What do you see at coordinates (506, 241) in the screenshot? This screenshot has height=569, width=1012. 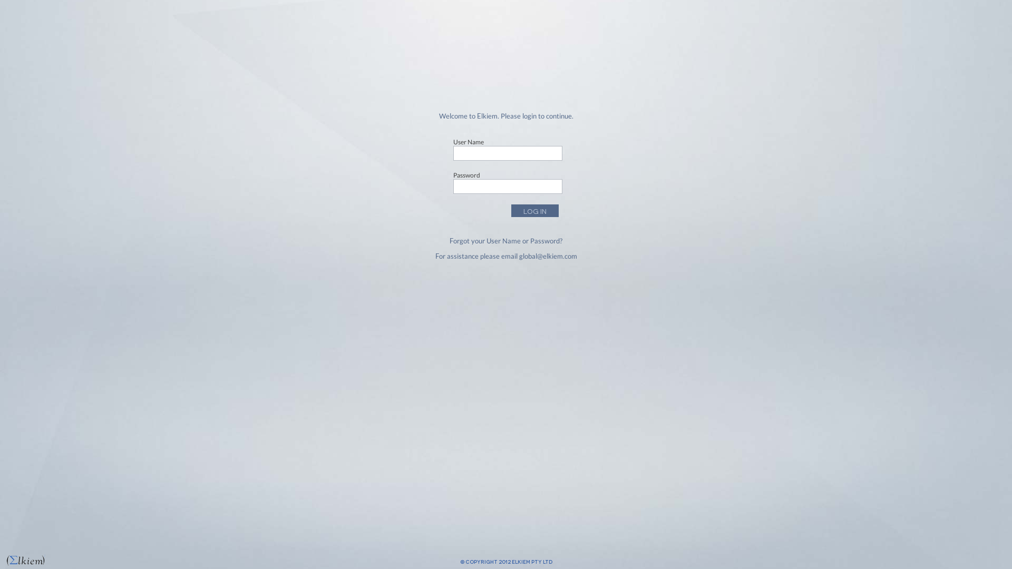 I see `Forgot your User Name or Password?` at bounding box center [506, 241].